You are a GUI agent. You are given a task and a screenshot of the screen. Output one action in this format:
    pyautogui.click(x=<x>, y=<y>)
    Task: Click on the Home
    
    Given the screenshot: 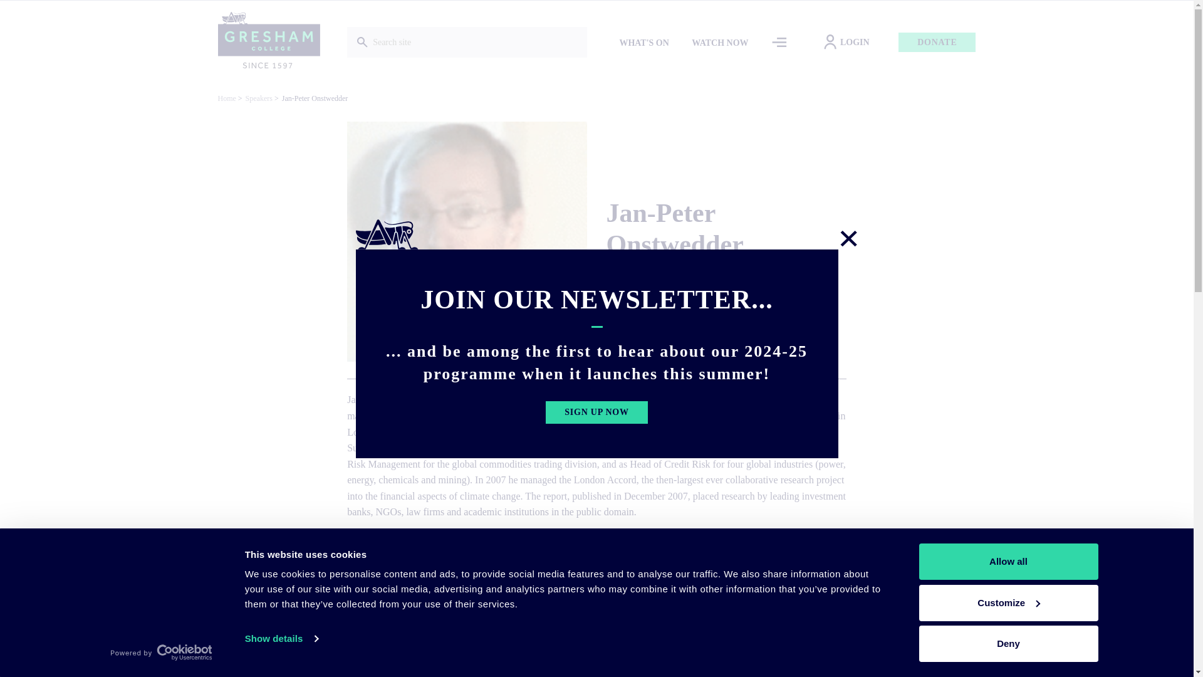 What is the action you would take?
    pyautogui.click(x=268, y=41)
    